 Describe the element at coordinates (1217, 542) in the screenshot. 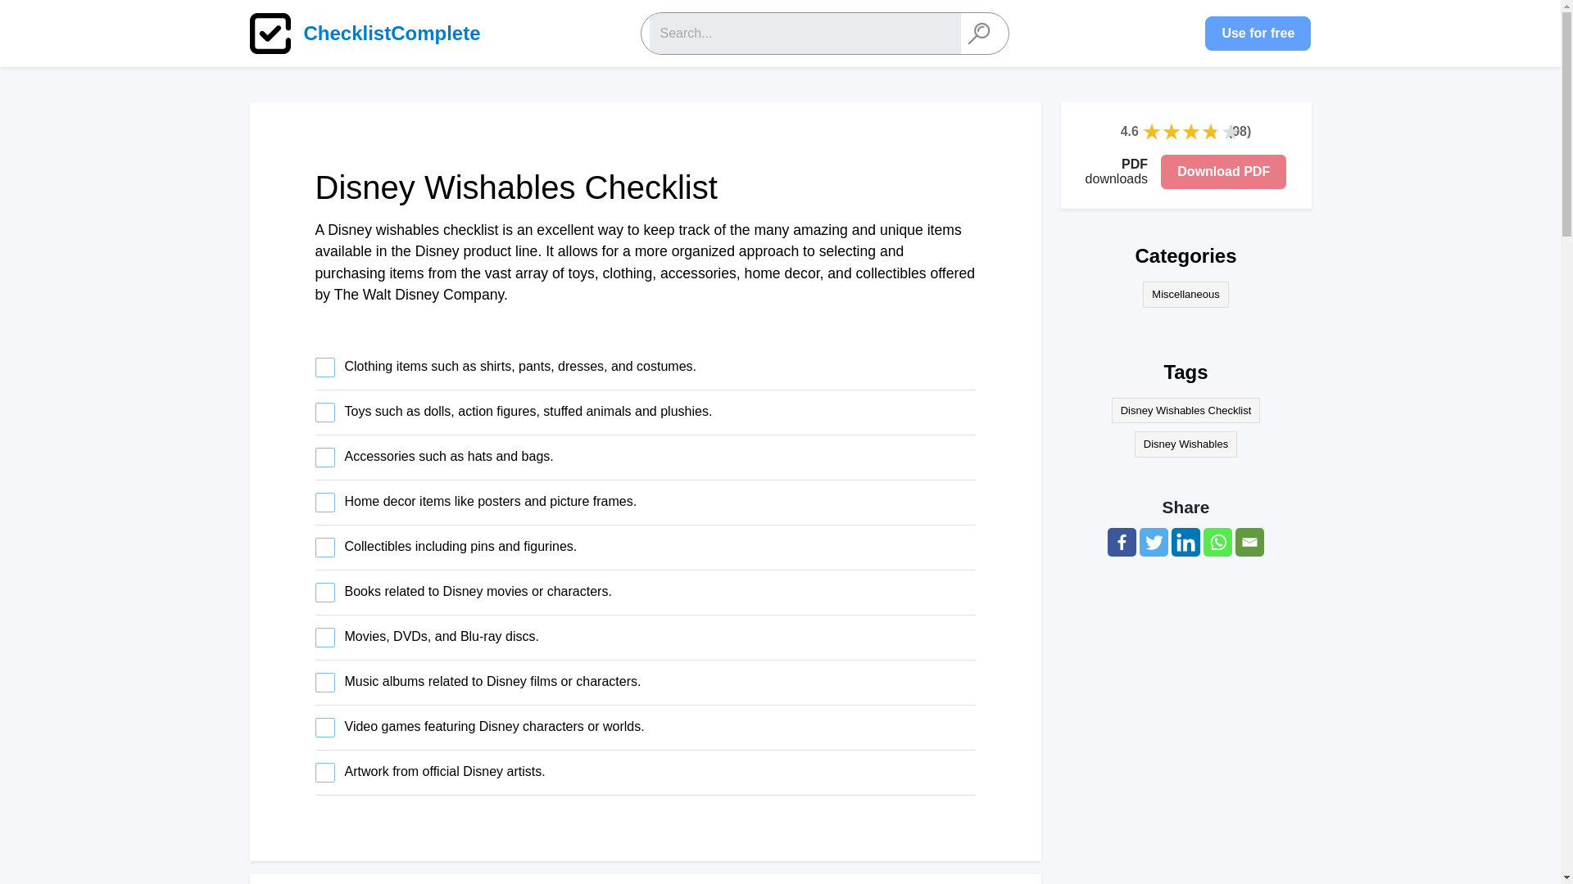

I see `Whatsapp` at that location.